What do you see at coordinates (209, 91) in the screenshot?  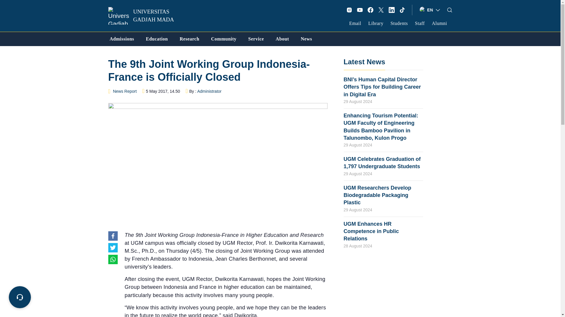 I see `Posts by Administrator` at bounding box center [209, 91].